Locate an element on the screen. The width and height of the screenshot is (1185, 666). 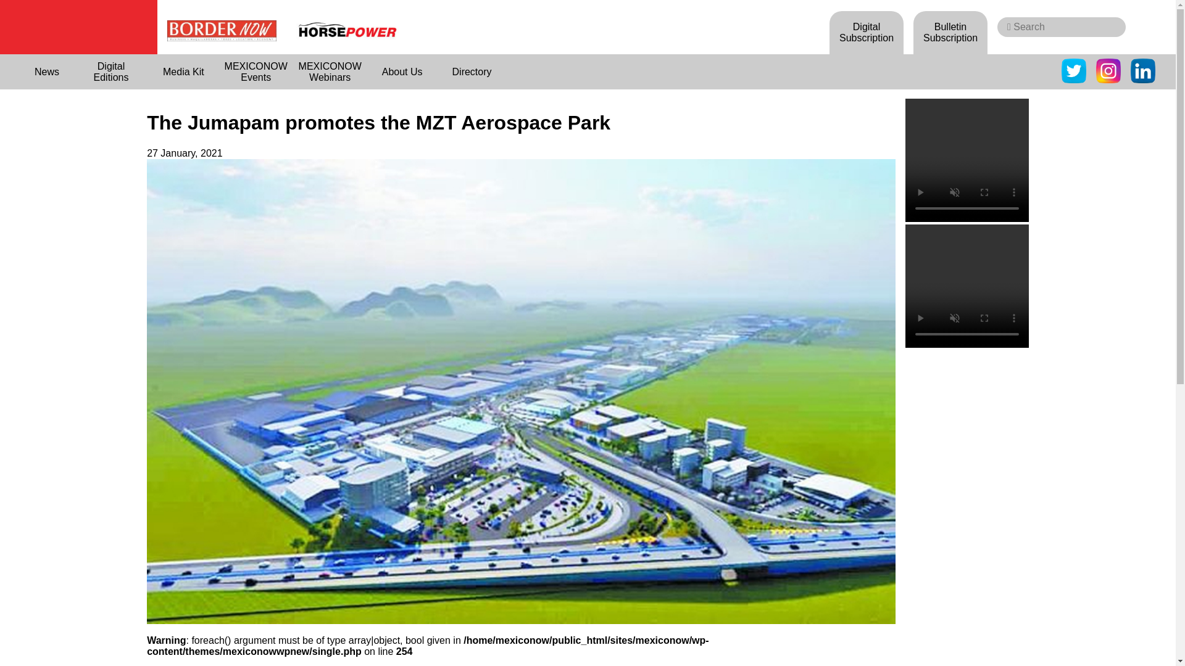
Digital Subscription is located at coordinates (867, 32).